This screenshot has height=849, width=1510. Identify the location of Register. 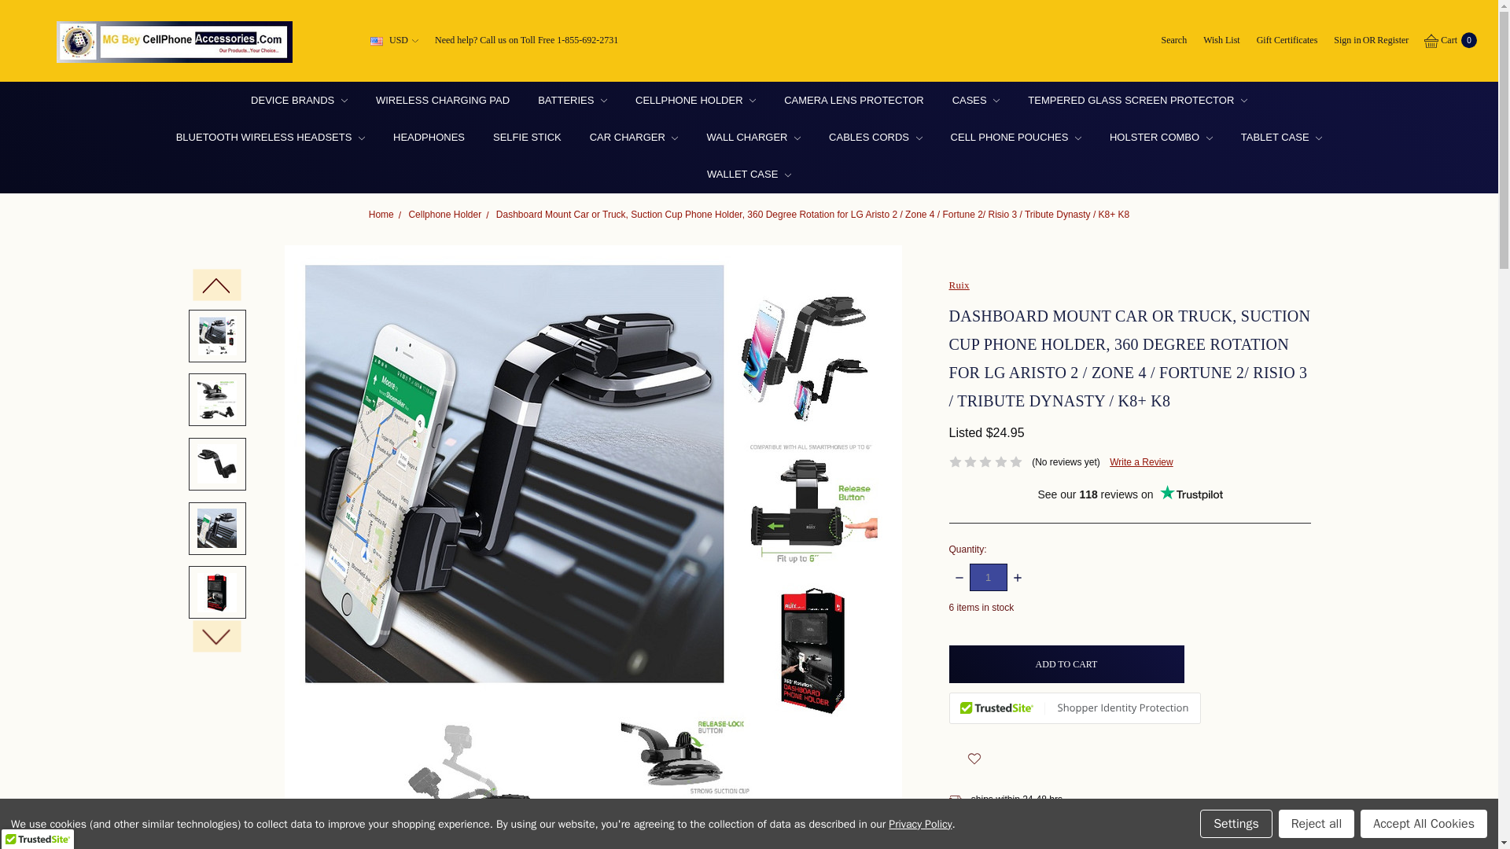
(1392, 41).